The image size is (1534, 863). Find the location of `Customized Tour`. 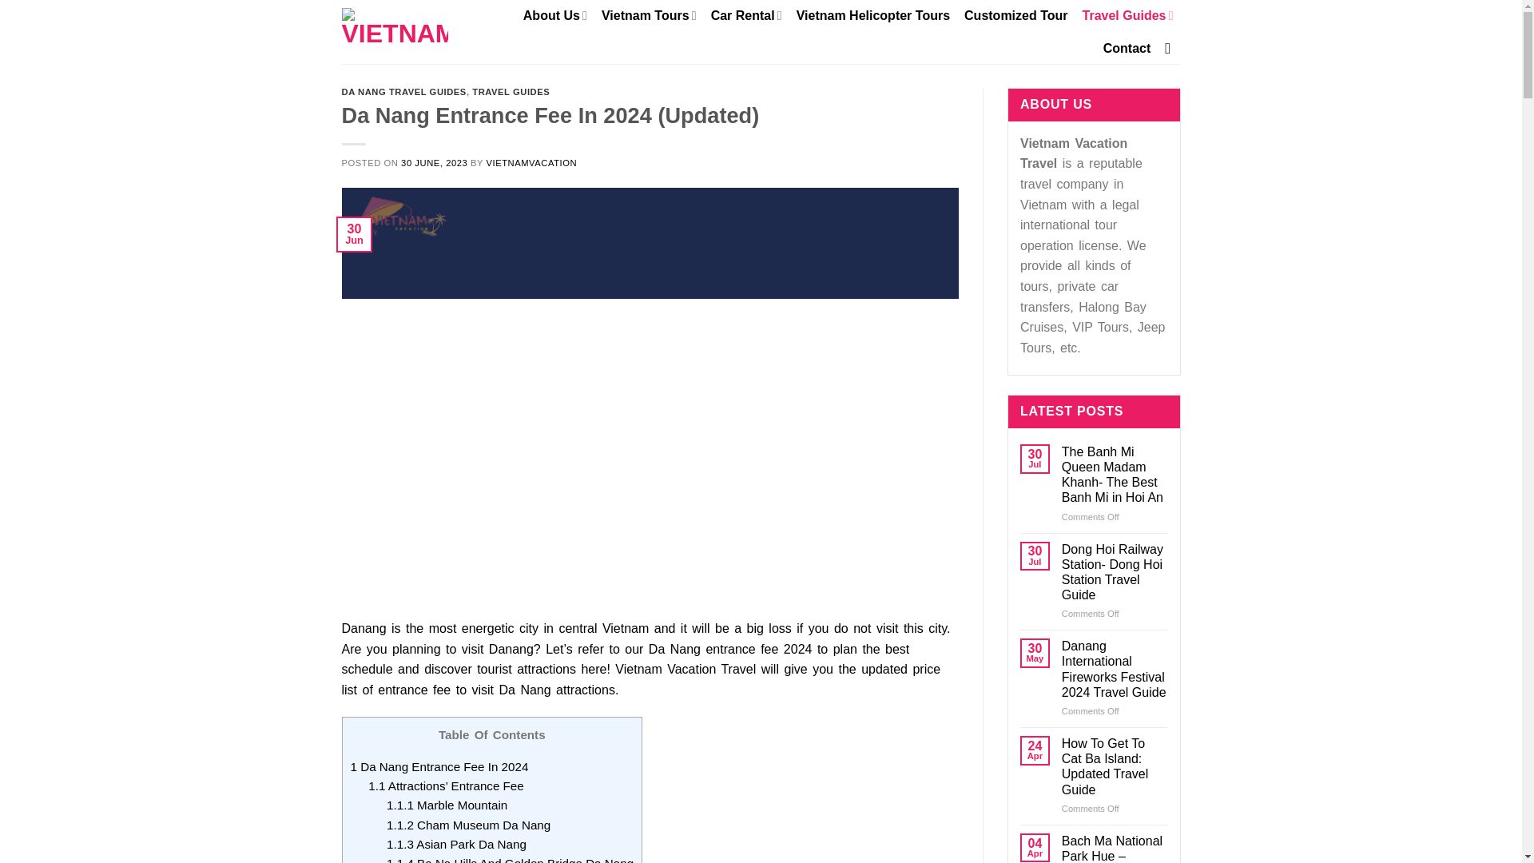

Customized Tour is located at coordinates (1016, 16).